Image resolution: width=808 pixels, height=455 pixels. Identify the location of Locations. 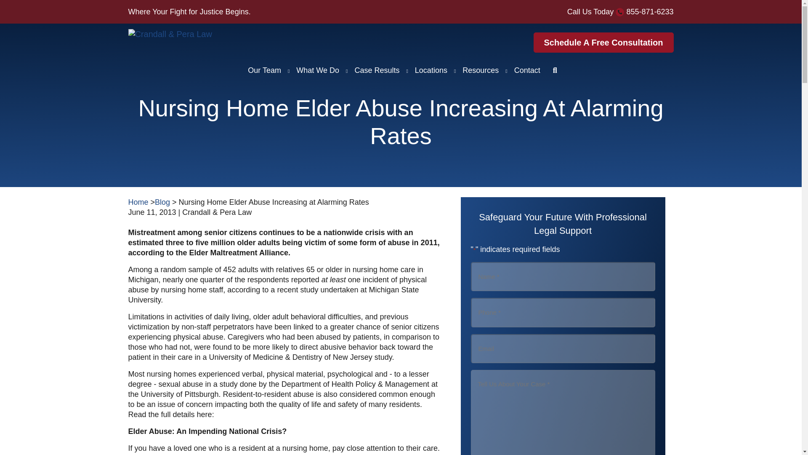
(431, 70).